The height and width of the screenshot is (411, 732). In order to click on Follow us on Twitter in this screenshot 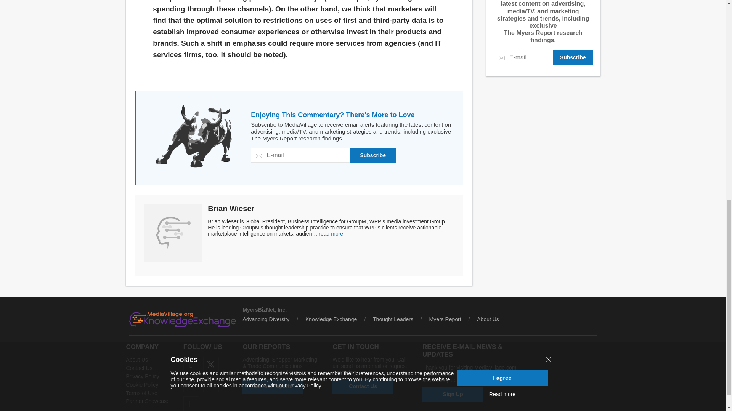, I will do `click(211, 365)`.